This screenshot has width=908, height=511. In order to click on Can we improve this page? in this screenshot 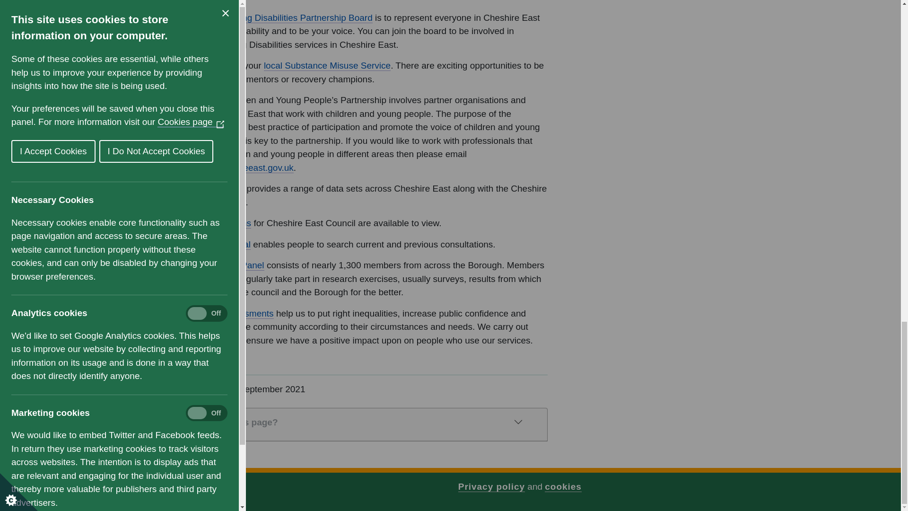, I will do `click(346, 422)`.